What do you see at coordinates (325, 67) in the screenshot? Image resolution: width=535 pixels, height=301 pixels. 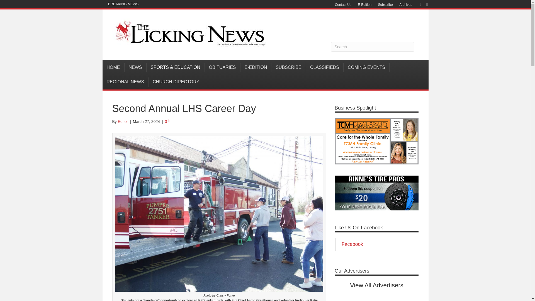 I see `CLASSIFIEDS` at bounding box center [325, 67].